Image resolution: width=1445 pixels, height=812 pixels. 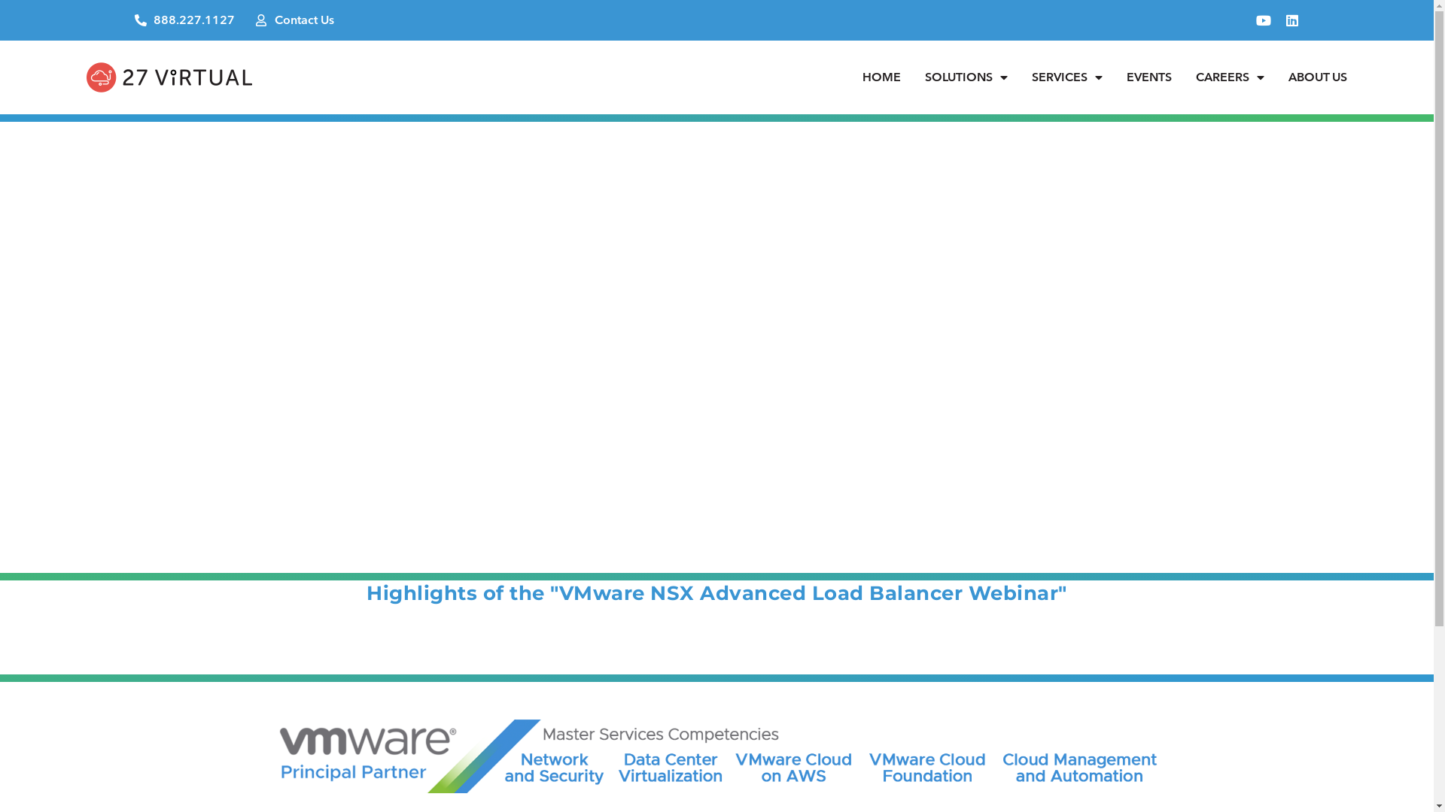 What do you see at coordinates (966, 77) in the screenshot?
I see `SOLUTIONS` at bounding box center [966, 77].